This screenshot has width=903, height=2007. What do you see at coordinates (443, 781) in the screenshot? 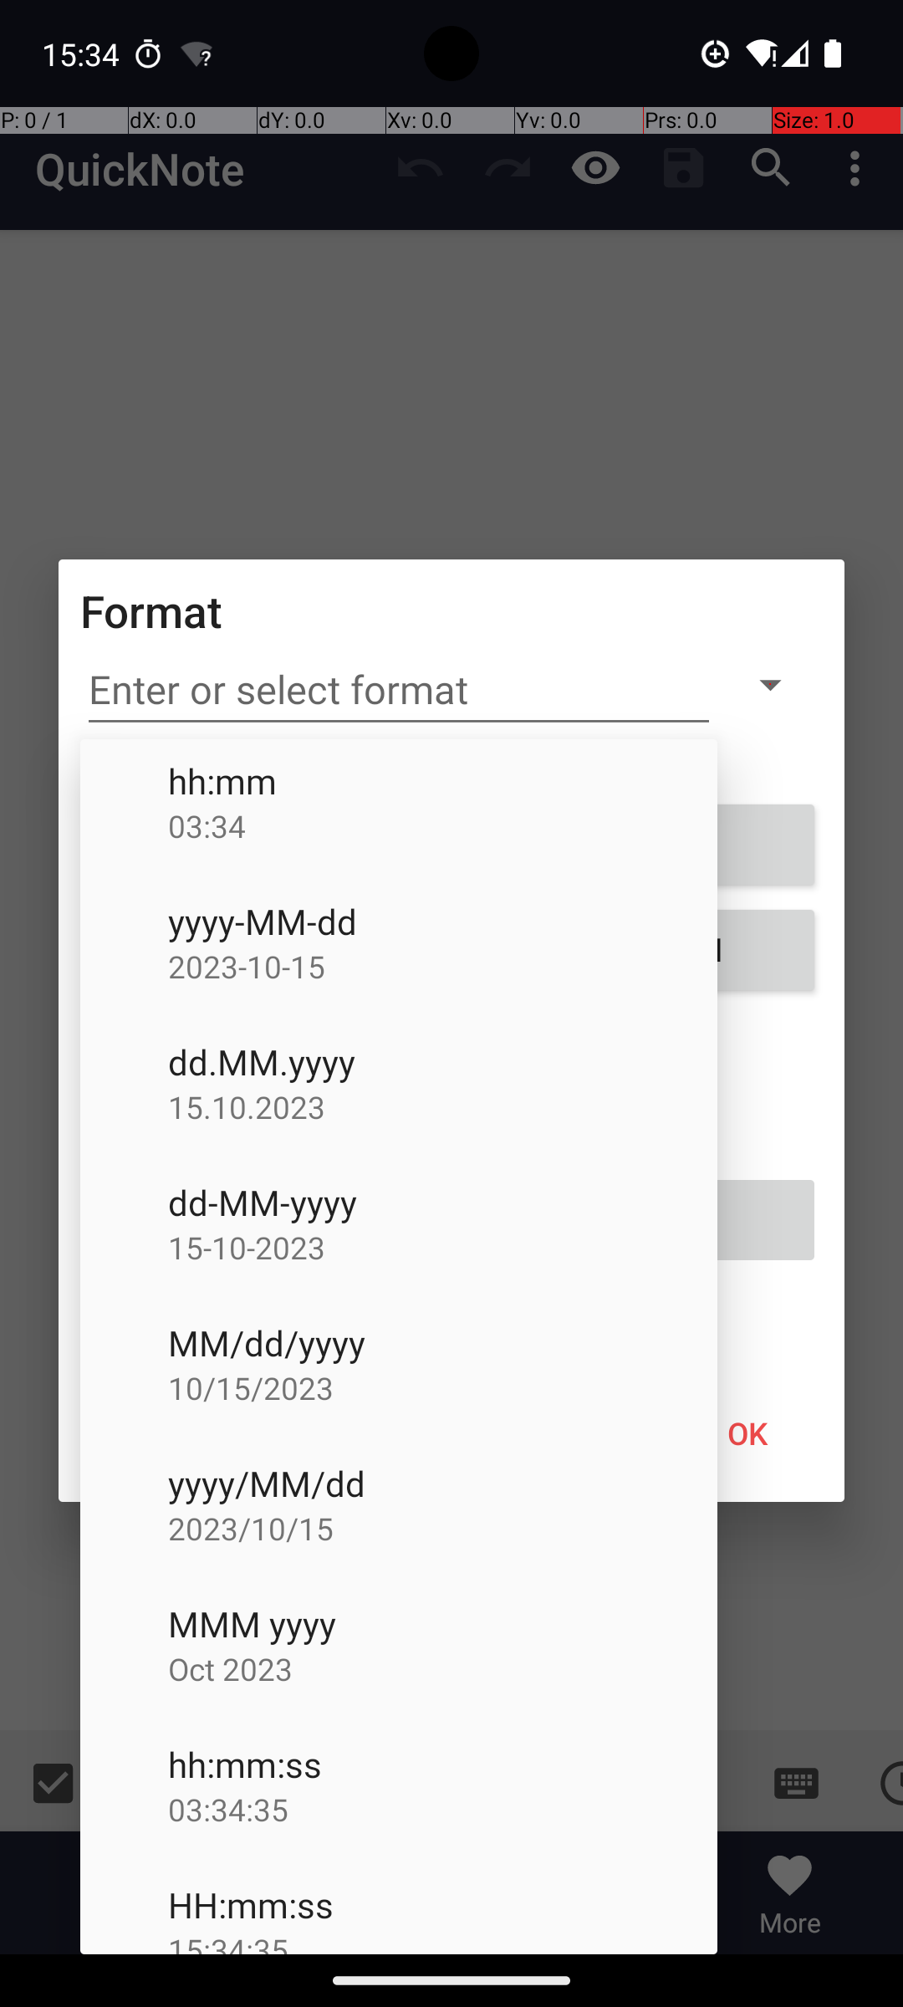
I see `hh:mm` at bounding box center [443, 781].